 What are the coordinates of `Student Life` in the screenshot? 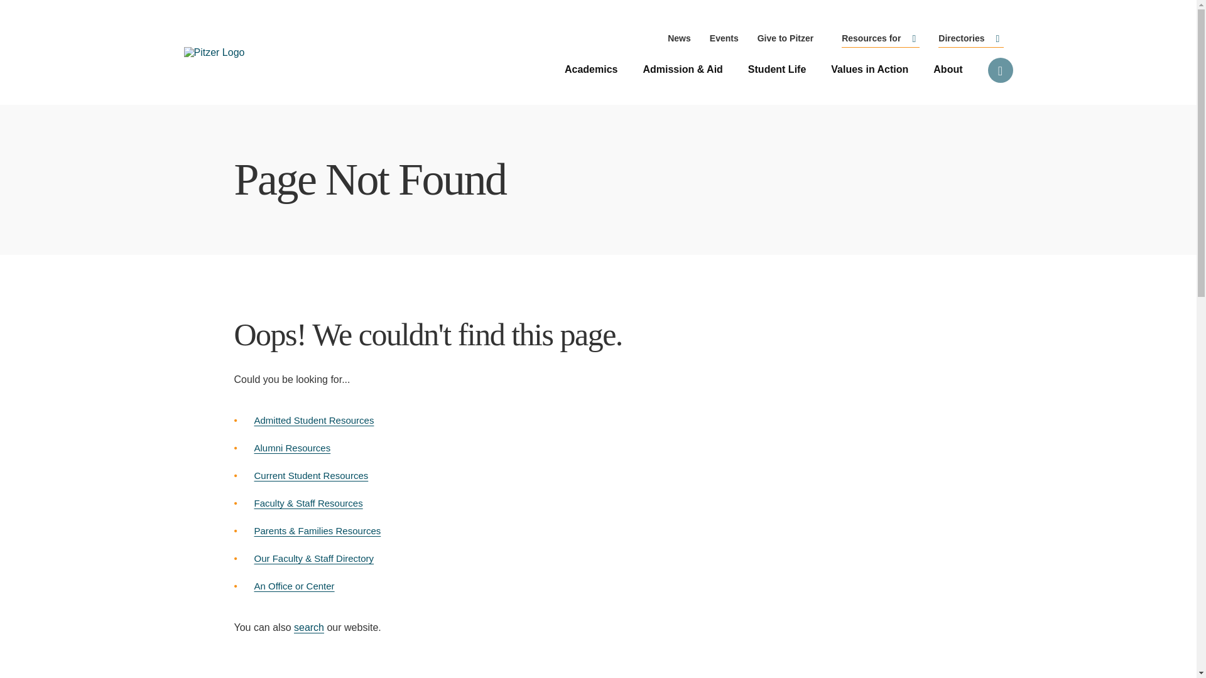 It's located at (776, 69).